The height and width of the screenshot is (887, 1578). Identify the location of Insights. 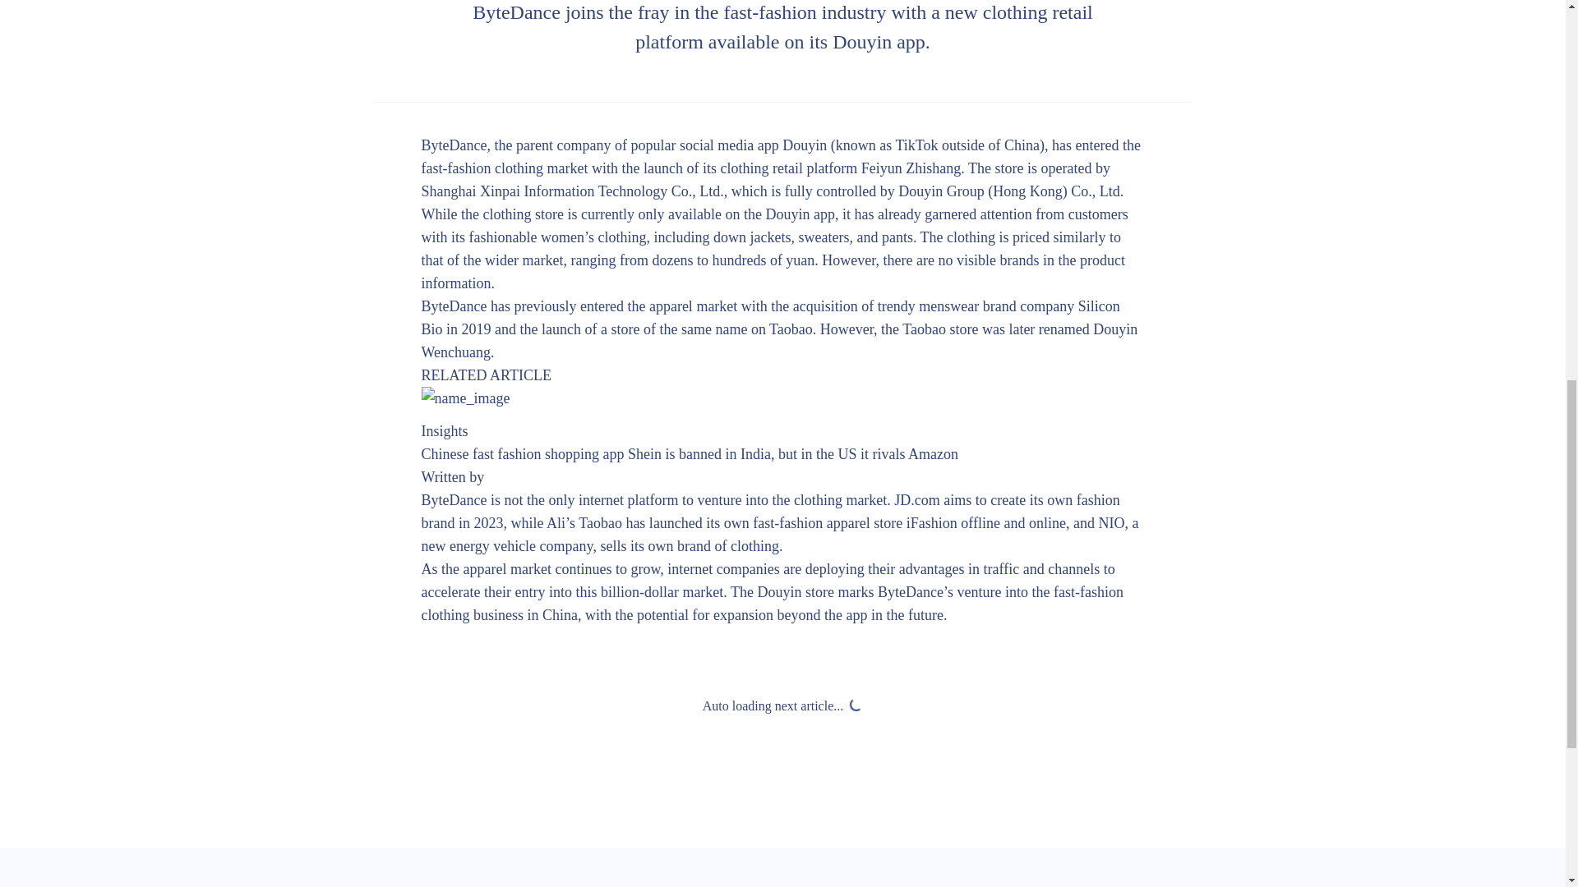
(444, 430).